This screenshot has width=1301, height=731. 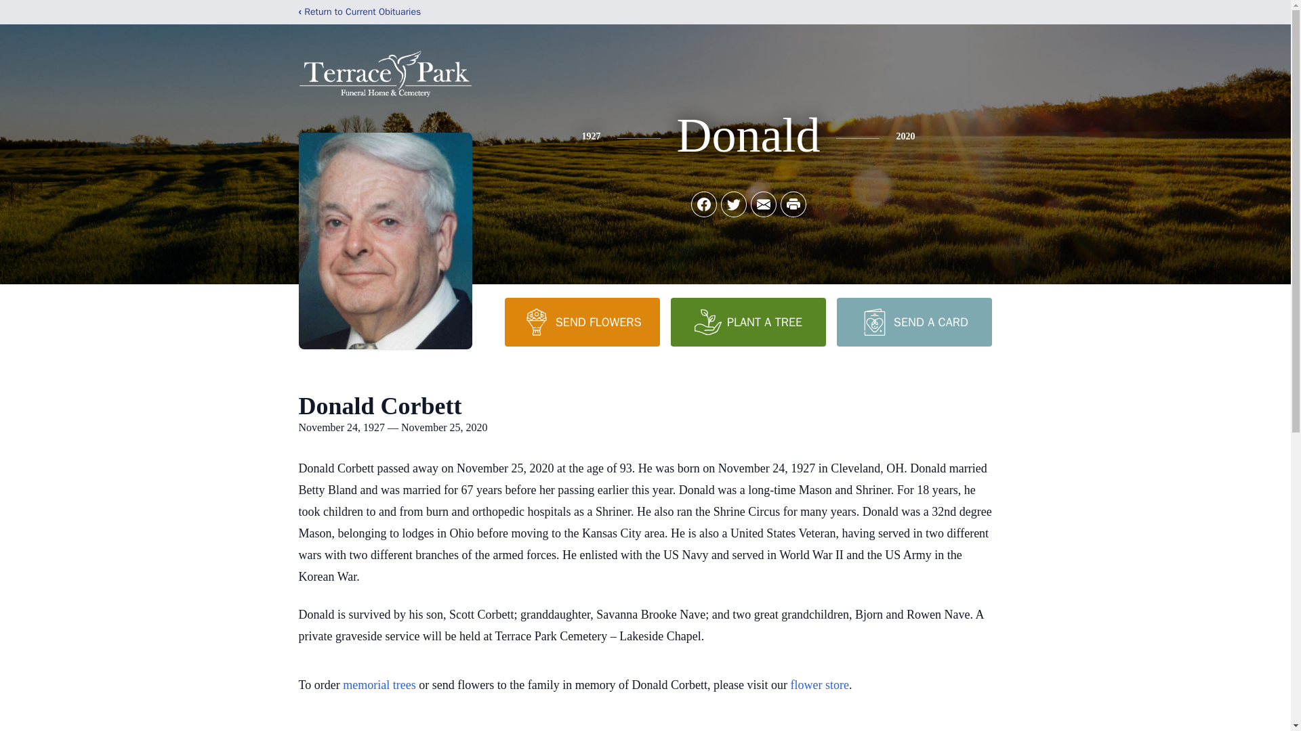 What do you see at coordinates (379, 685) in the screenshot?
I see `memorial trees` at bounding box center [379, 685].